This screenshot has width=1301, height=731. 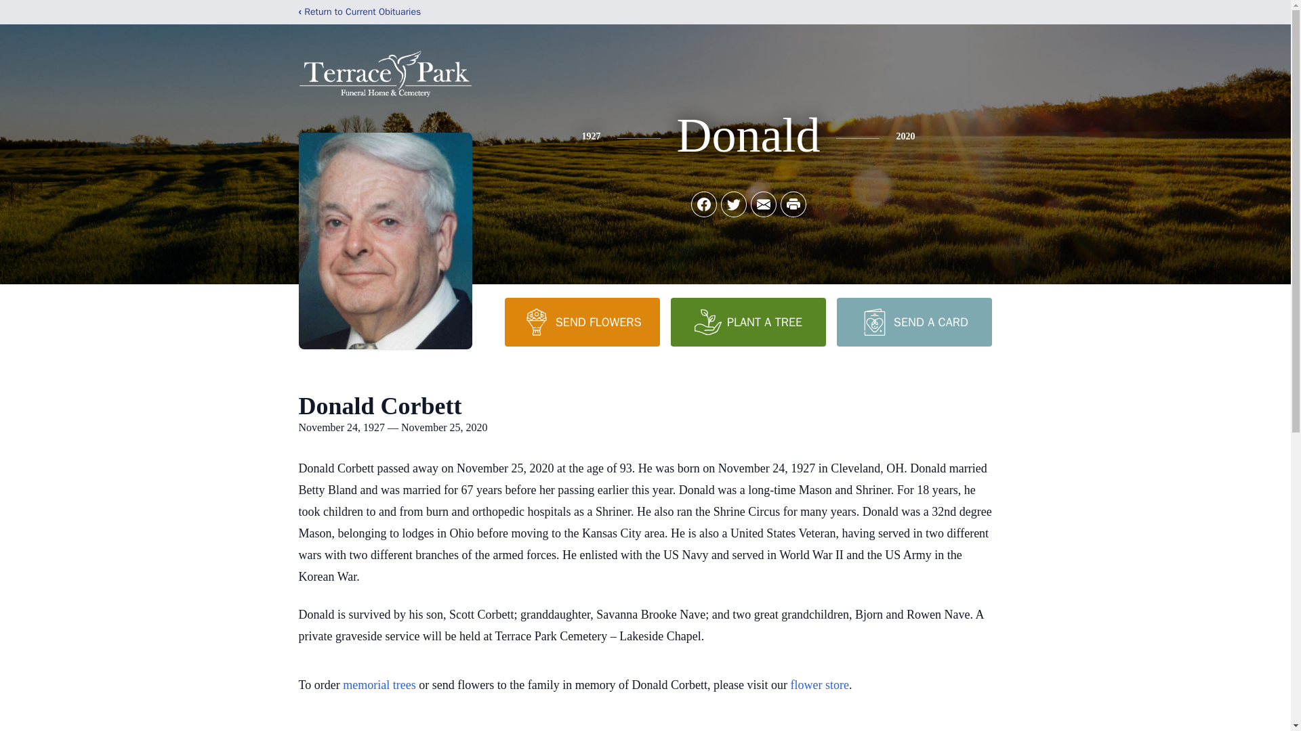 What do you see at coordinates (379, 685) in the screenshot?
I see `memorial trees` at bounding box center [379, 685].